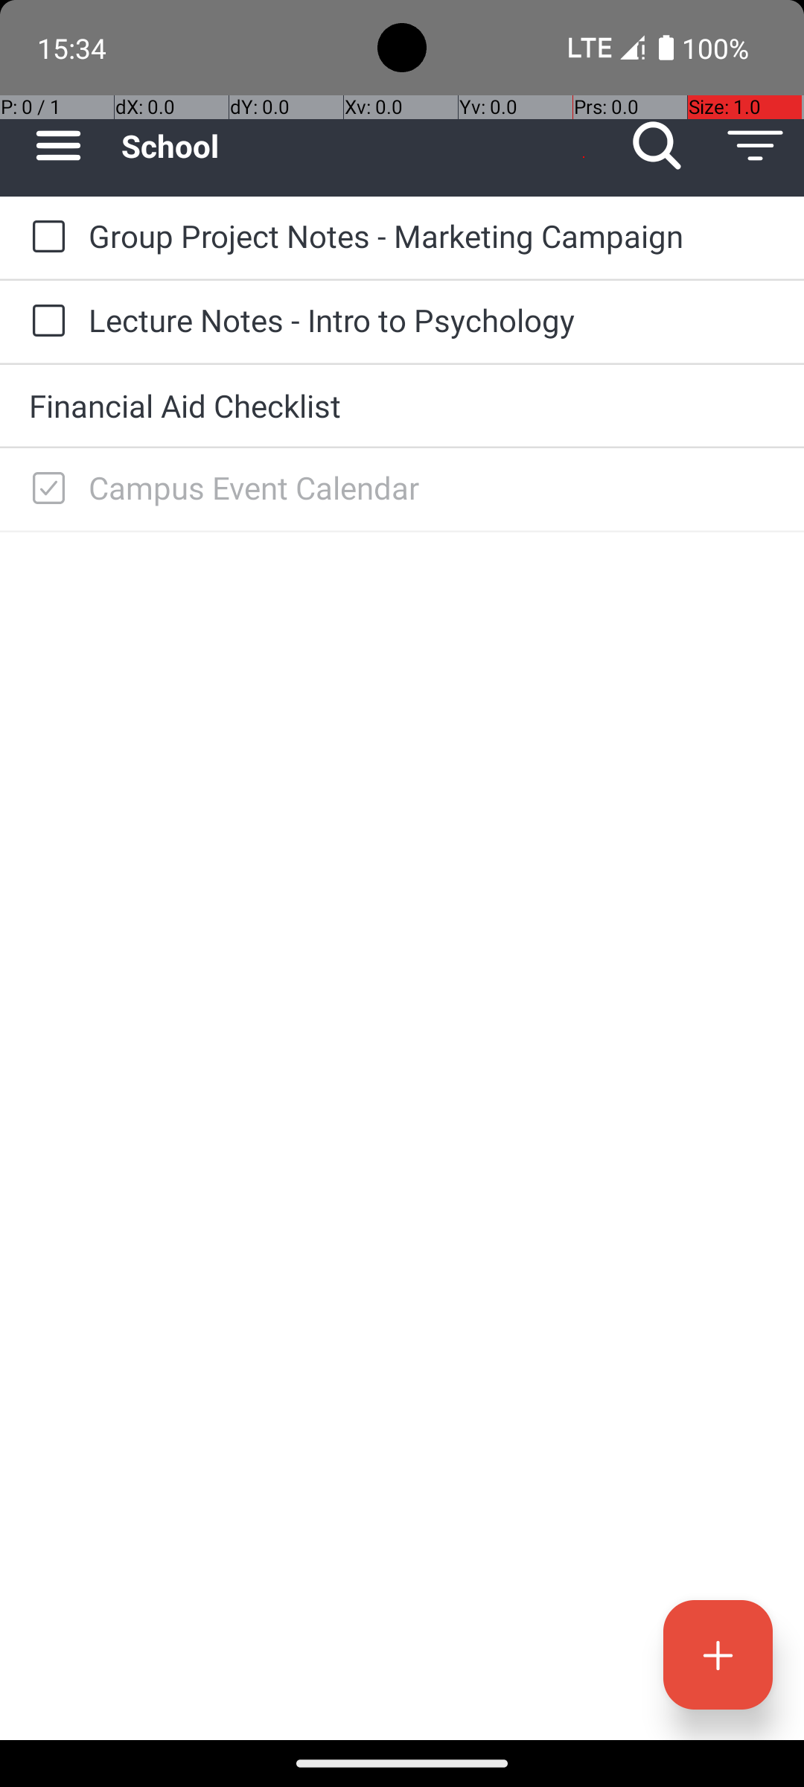 This screenshot has width=804, height=1787. I want to click on Campus Event Calendar, so click(432, 487).